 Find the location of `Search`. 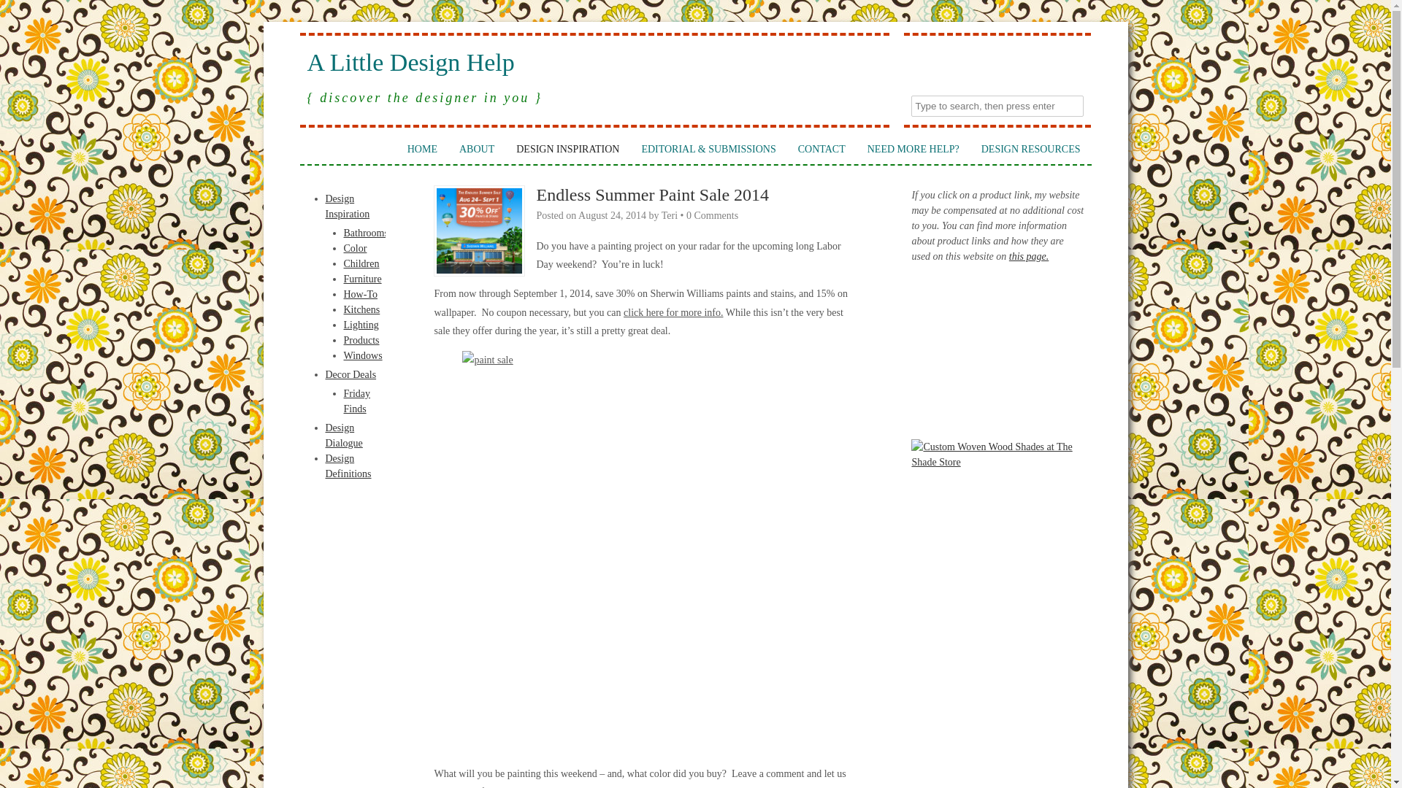

Search is located at coordinates (22, 10).